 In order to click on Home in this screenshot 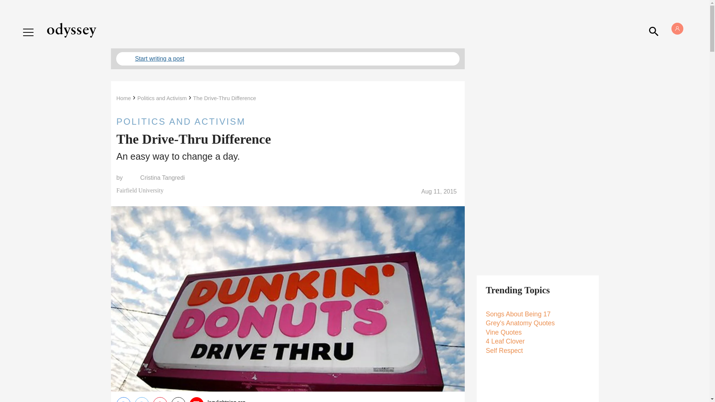, I will do `click(123, 98)`.